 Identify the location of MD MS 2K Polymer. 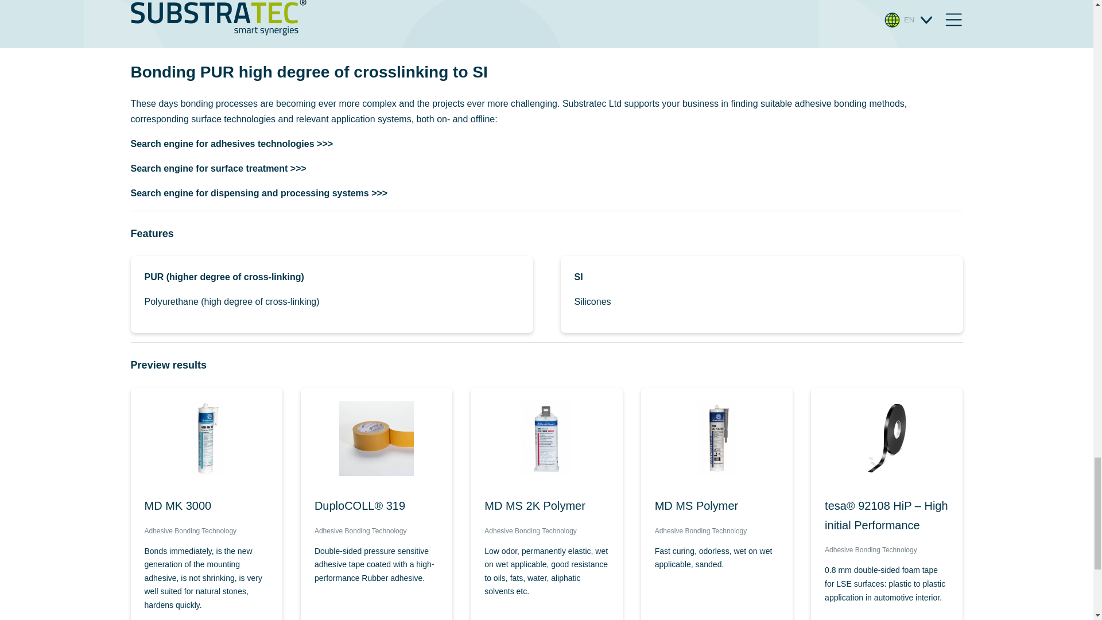
(546, 506).